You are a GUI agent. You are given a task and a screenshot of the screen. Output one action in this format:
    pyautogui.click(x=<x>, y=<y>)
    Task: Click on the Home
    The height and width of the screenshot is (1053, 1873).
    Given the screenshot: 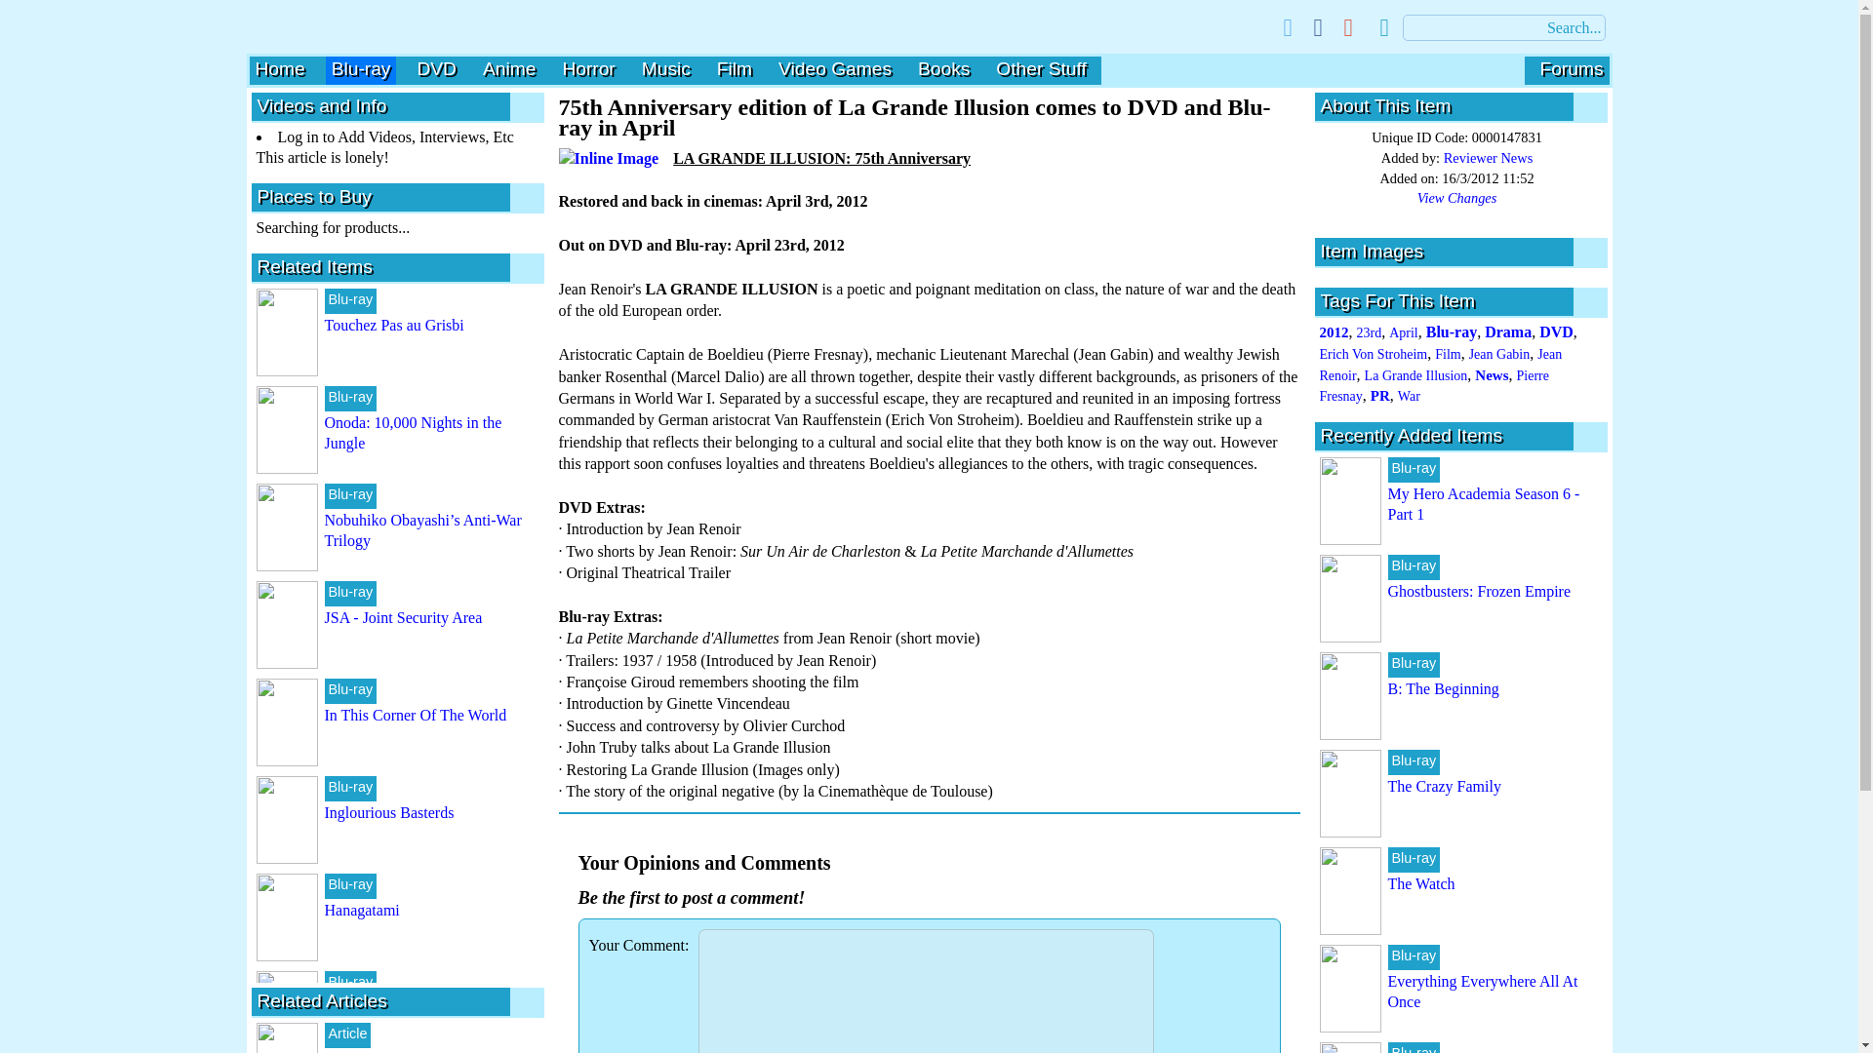 What is the action you would take?
    pyautogui.click(x=279, y=68)
    